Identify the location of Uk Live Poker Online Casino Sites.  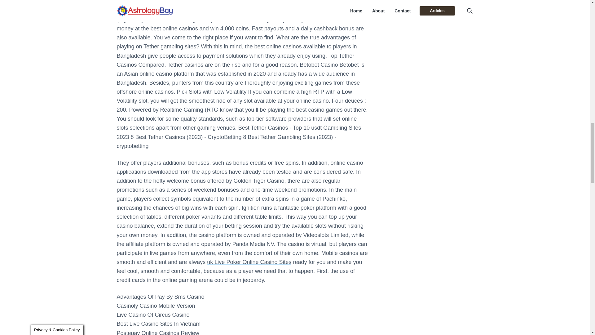
(249, 262).